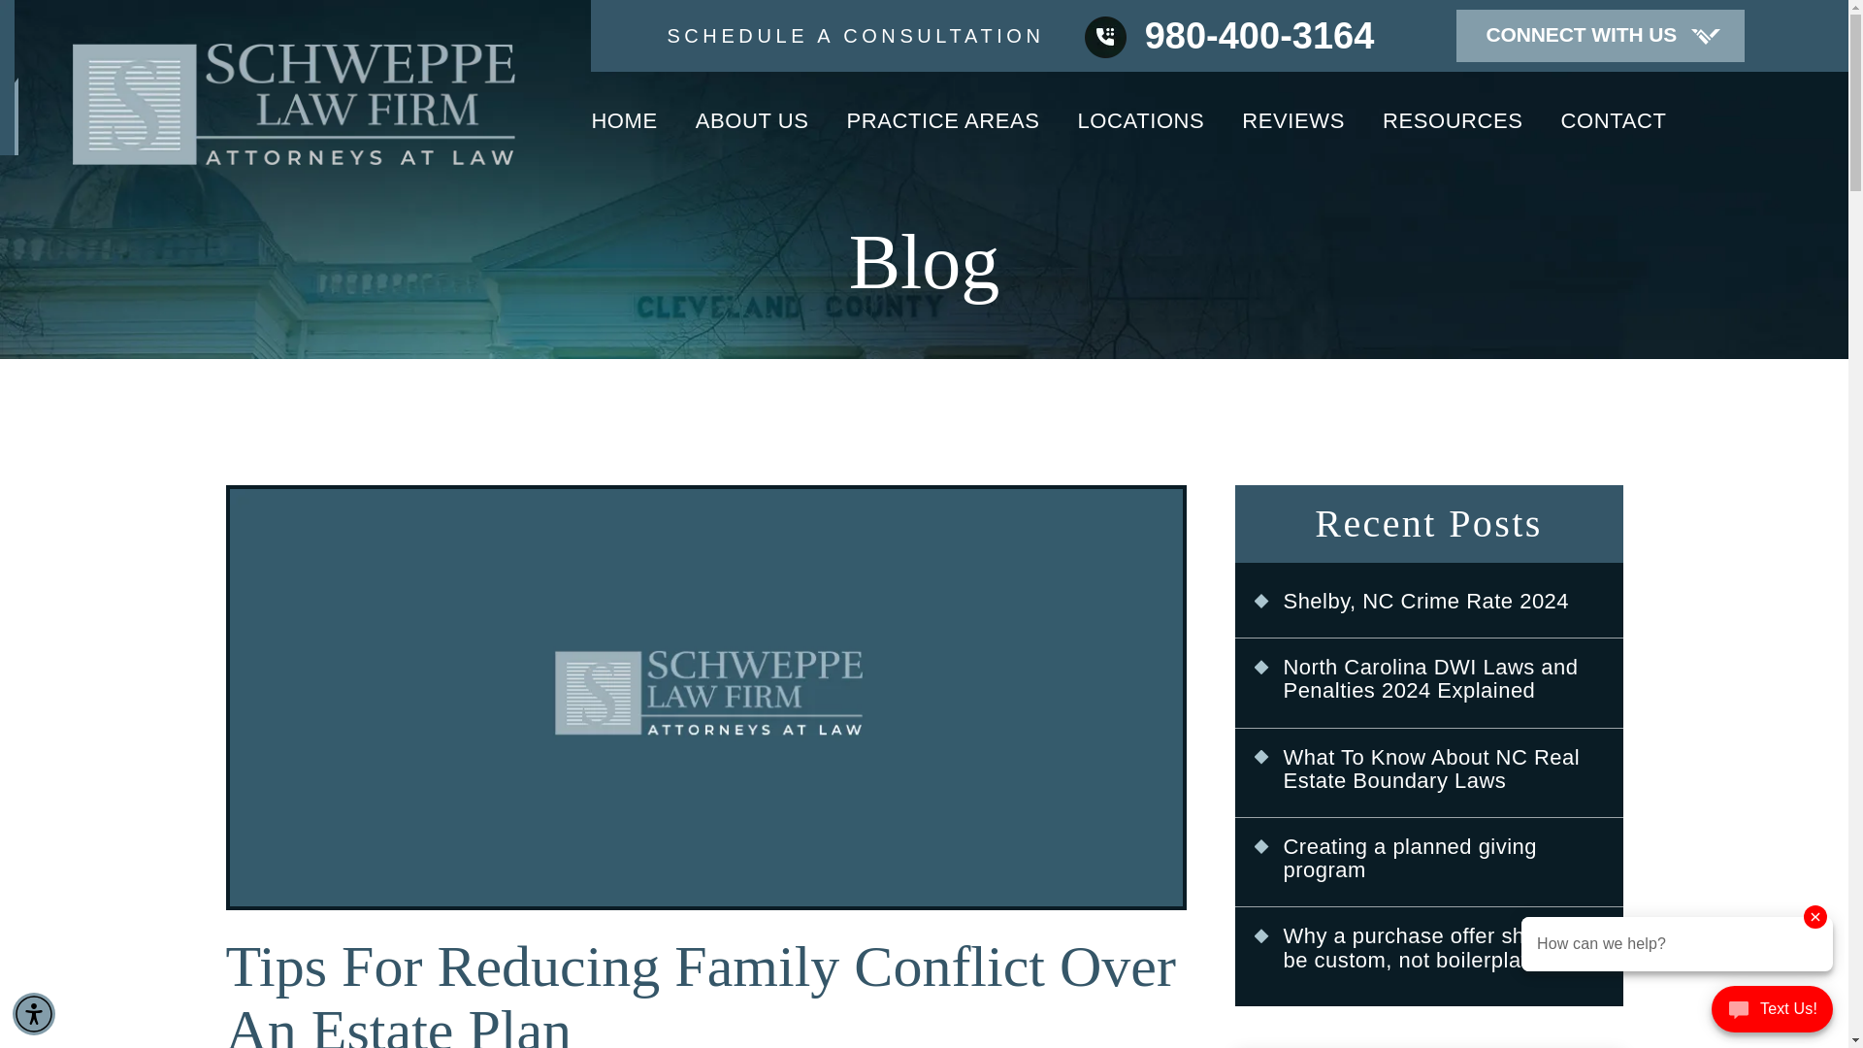 Image resolution: width=1863 pixels, height=1048 pixels. What do you see at coordinates (855, 35) in the screenshot?
I see `SCHEDULE A CONSULTATION` at bounding box center [855, 35].